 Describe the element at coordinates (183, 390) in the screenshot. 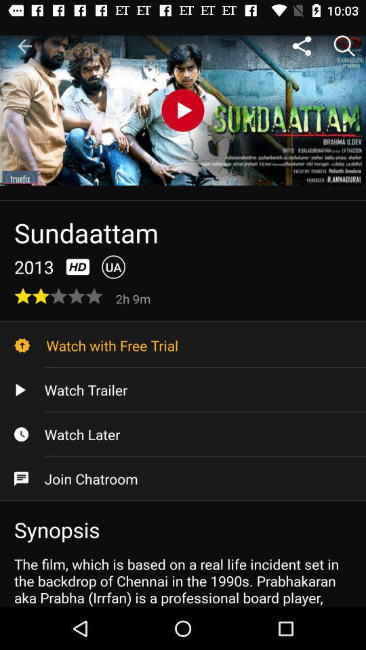

I see `scroll to the watch trailer icon` at that location.